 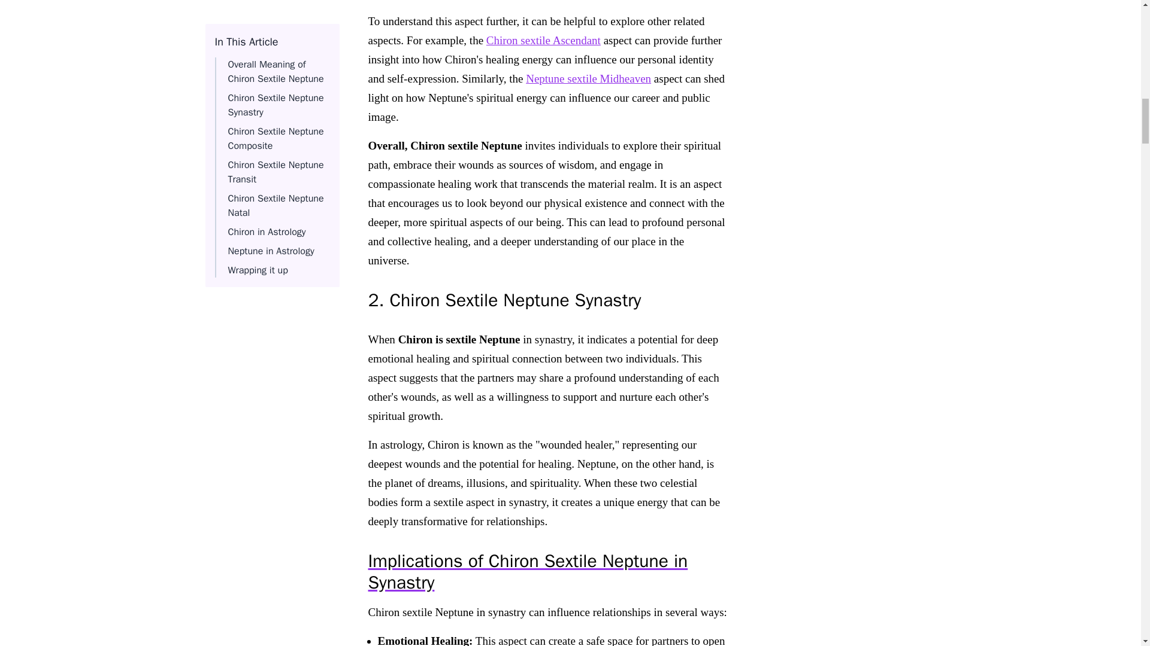 What do you see at coordinates (588, 78) in the screenshot?
I see `Neptune sextile Midheaven` at bounding box center [588, 78].